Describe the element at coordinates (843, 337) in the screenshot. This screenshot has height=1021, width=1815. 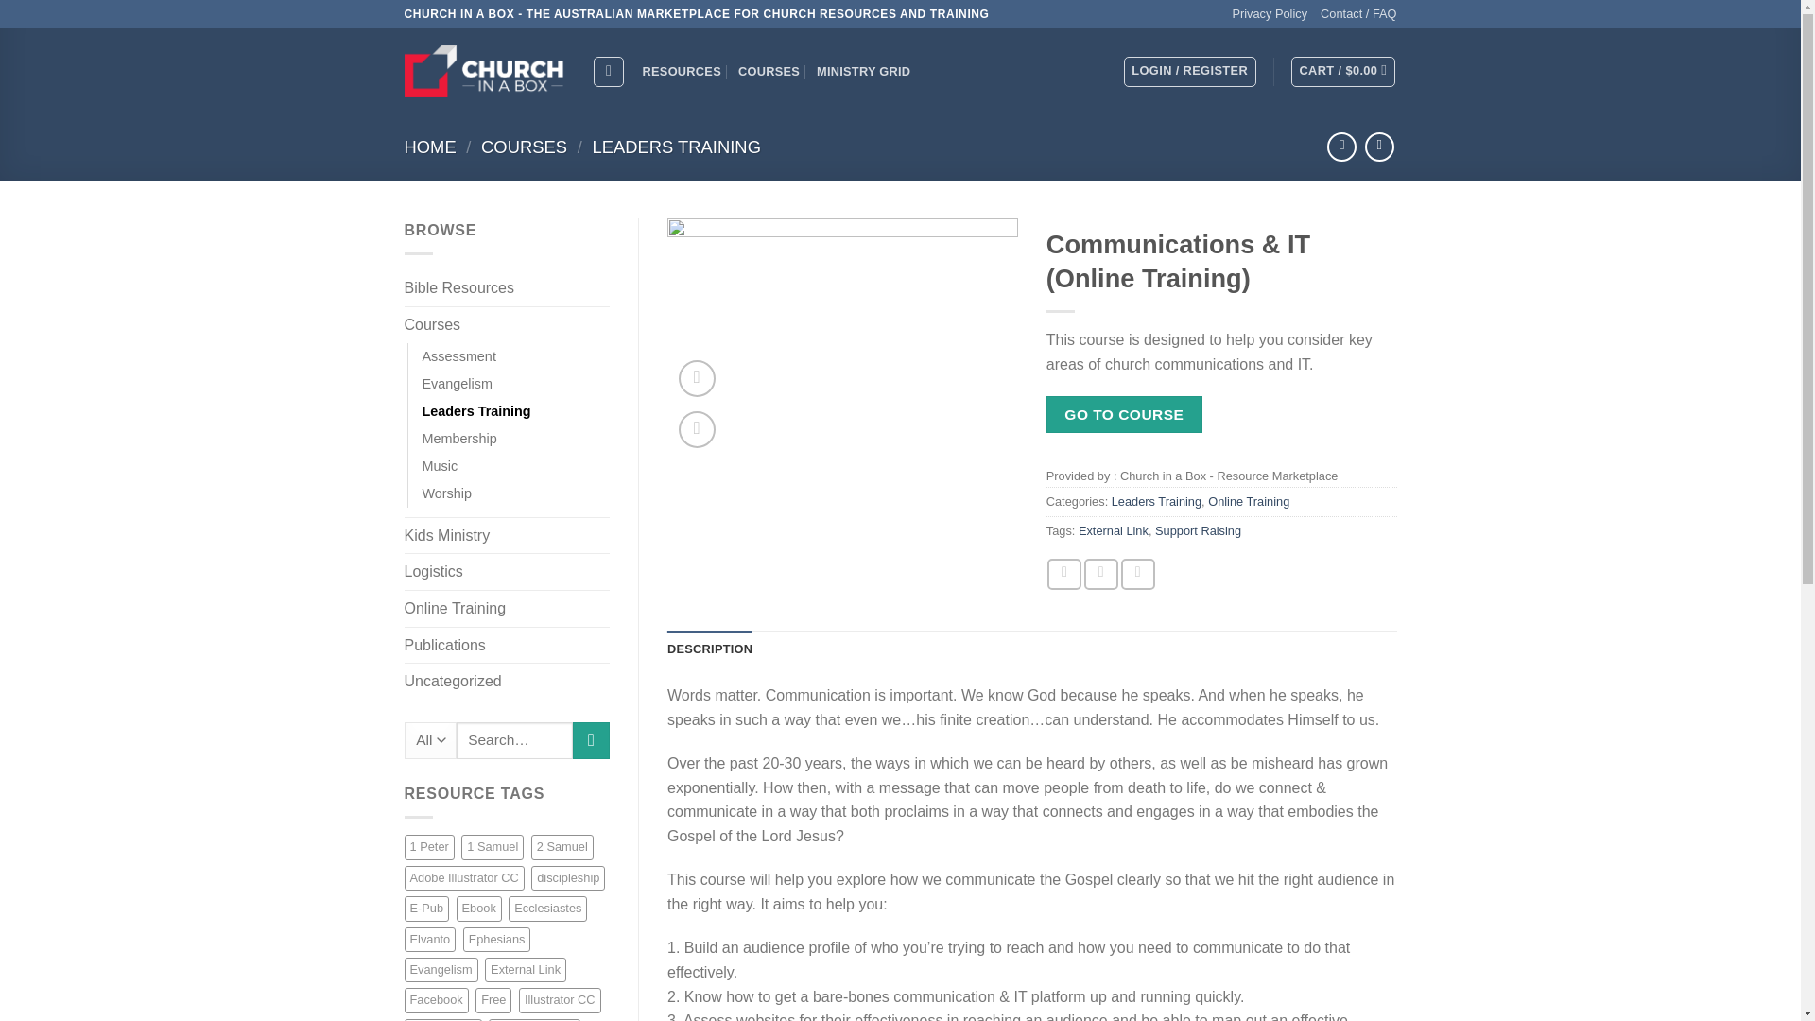
I see `CommunicationsAndIT` at that location.